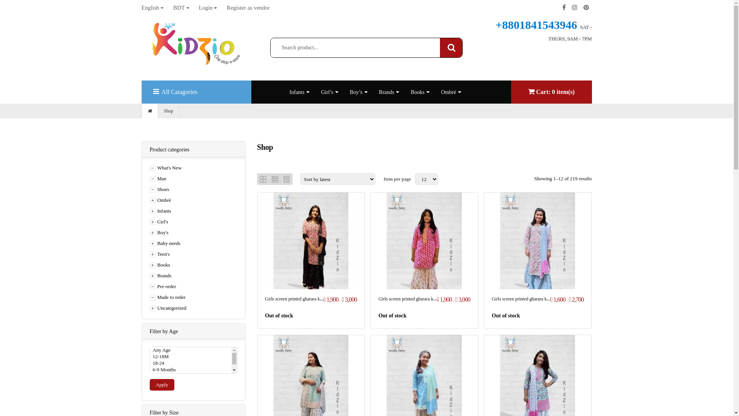  I want to click on instagram, so click(575, 8).